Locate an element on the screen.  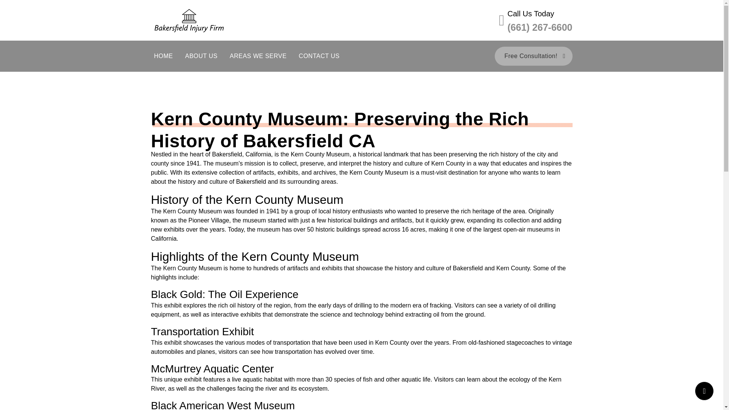
ABOUT US is located at coordinates (201, 56).